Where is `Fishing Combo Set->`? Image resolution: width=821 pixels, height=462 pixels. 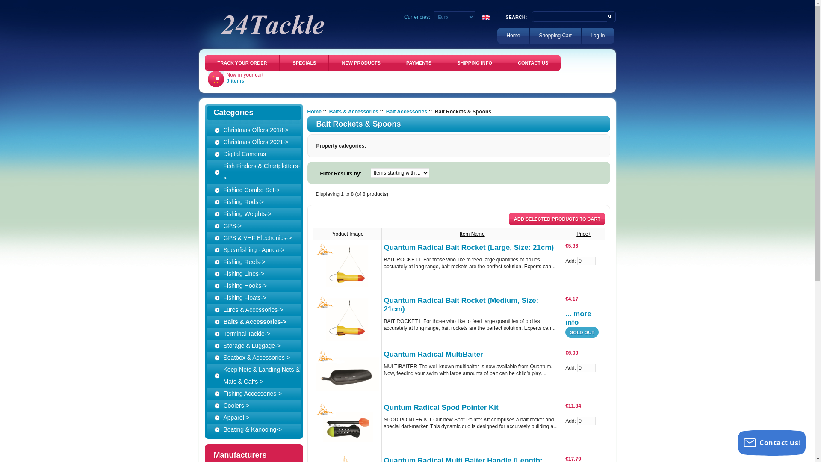 Fishing Combo Set-> is located at coordinates (257, 190).